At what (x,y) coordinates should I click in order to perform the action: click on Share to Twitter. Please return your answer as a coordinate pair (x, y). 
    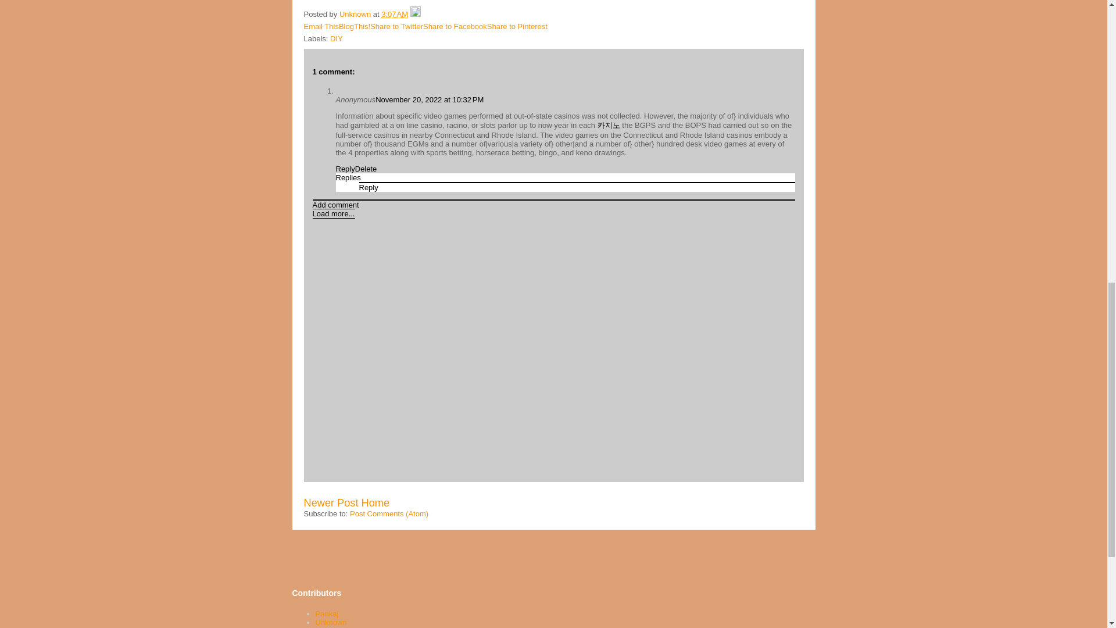
    Looking at the image, I should click on (396, 26).